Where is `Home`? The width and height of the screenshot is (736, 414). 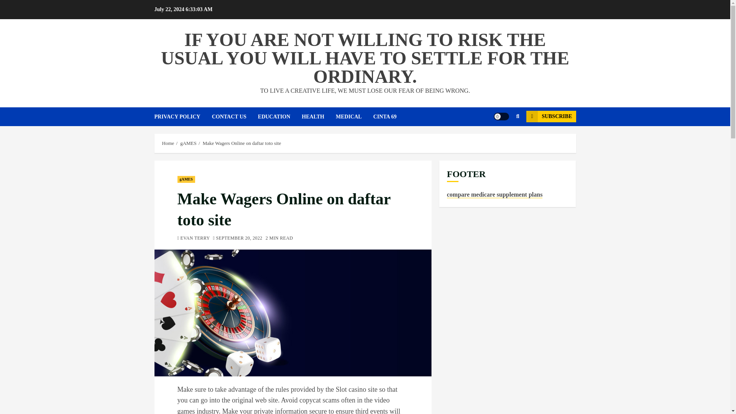
Home is located at coordinates (168, 143).